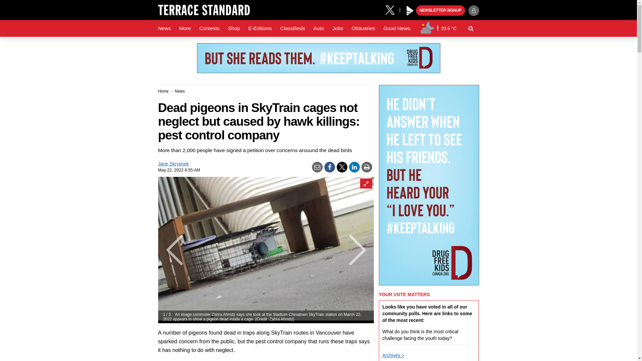 Image resolution: width=642 pixels, height=361 pixels. What do you see at coordinates (164, 28) in the screenshot?
I see `News` at bounding box center [164, 28].